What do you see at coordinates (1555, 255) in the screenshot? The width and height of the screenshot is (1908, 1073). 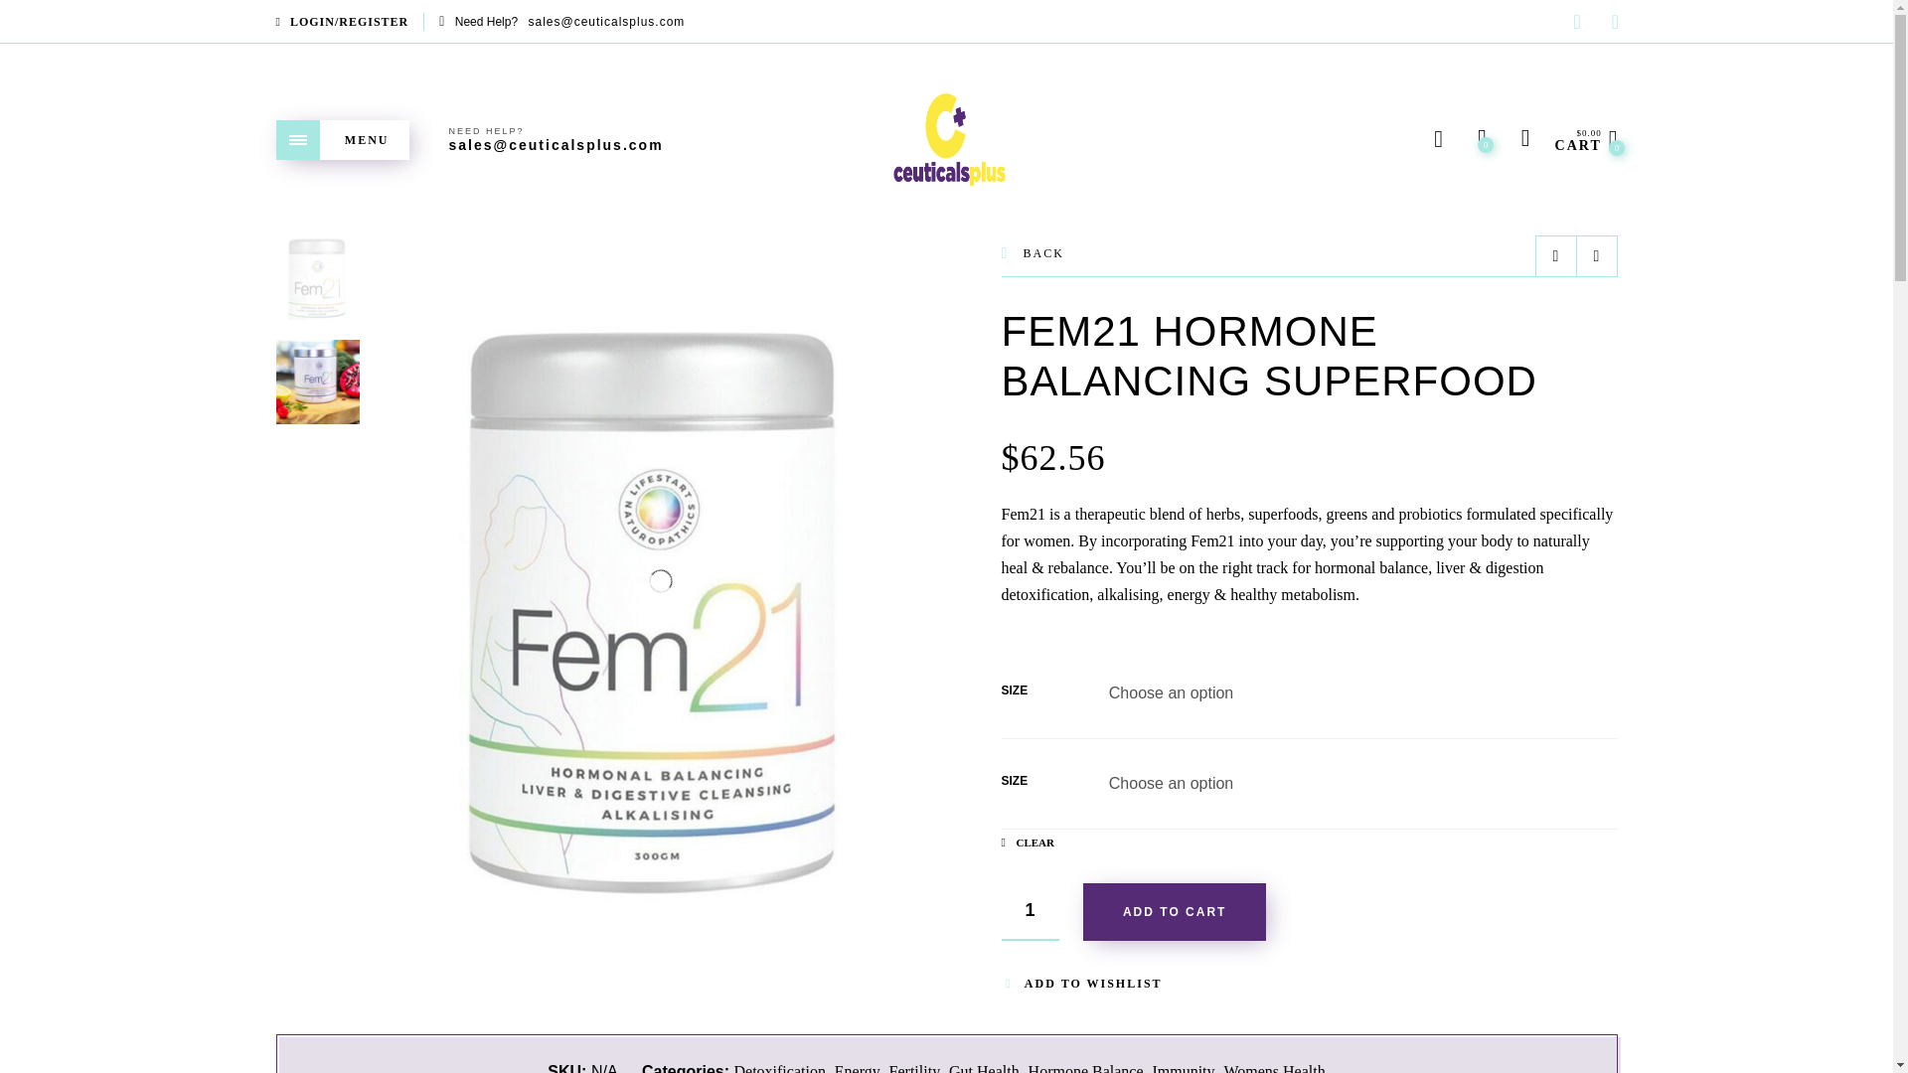 I see `Previous product` at bounding box center [1555, 255].